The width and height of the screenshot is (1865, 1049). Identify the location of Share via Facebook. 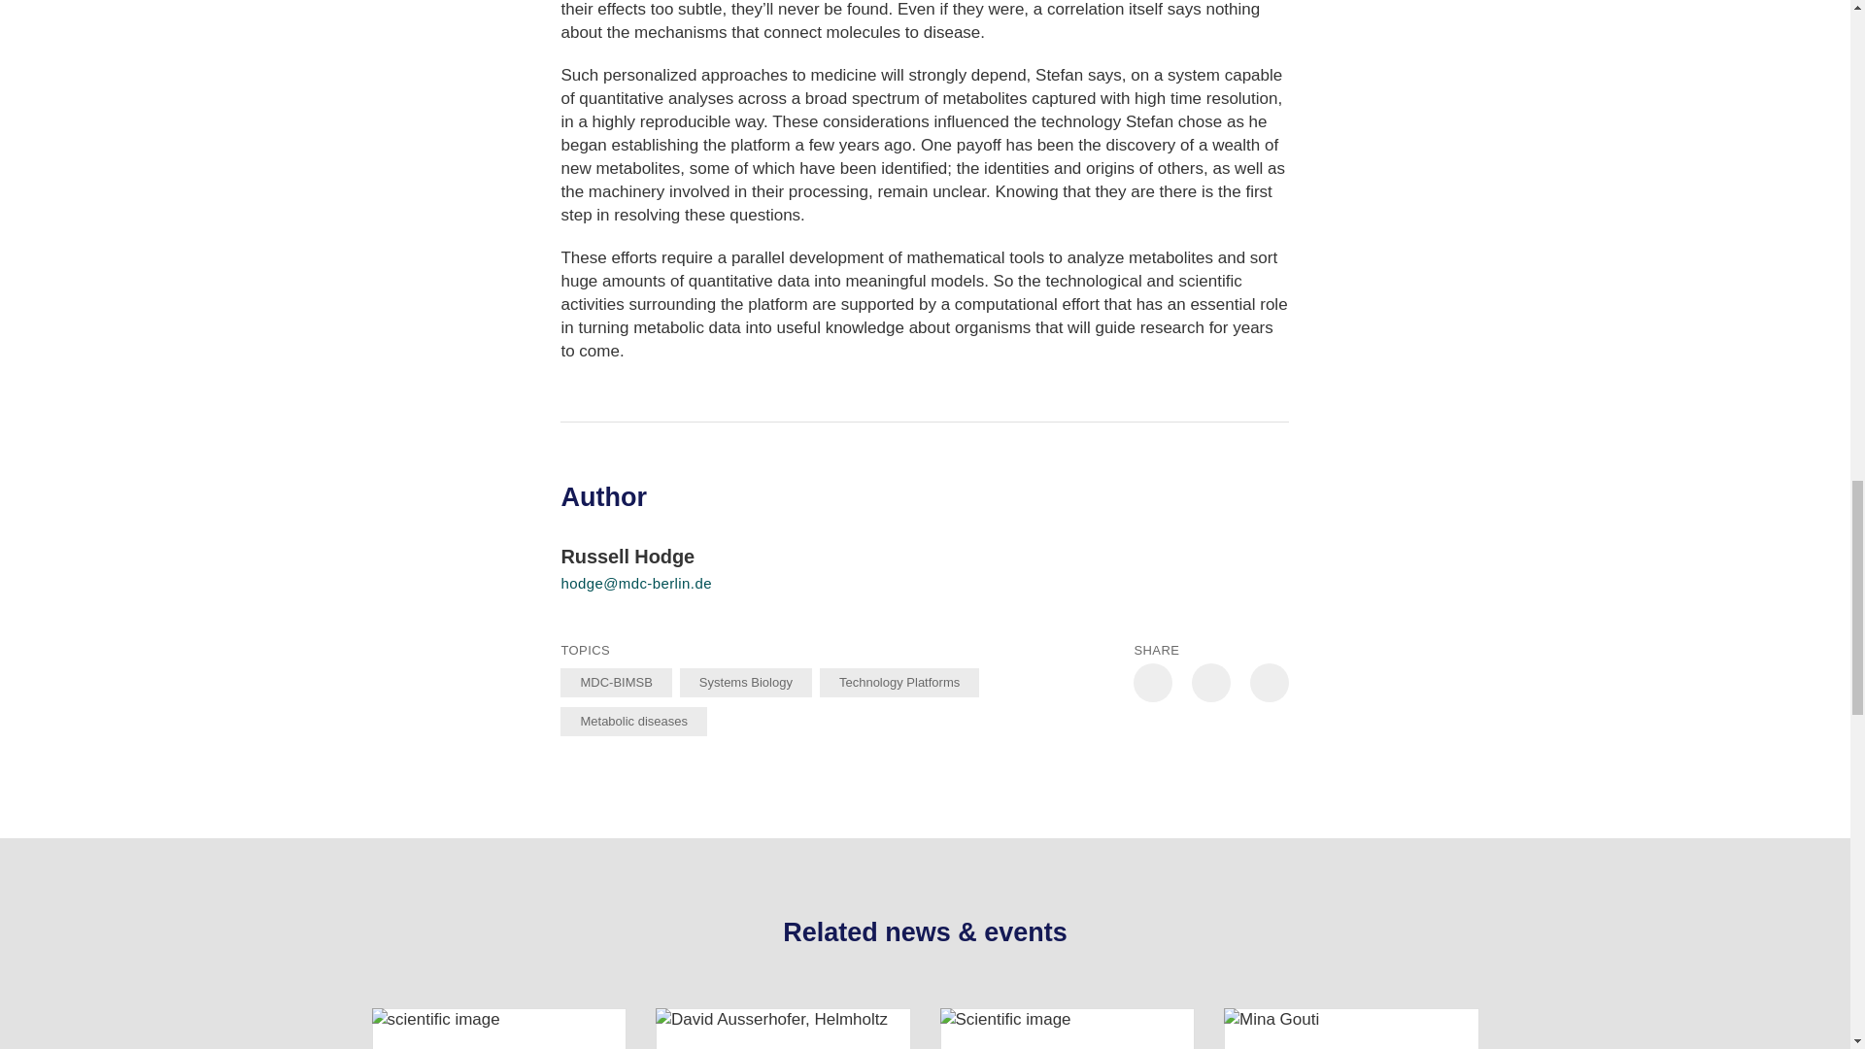
(1210, 682).